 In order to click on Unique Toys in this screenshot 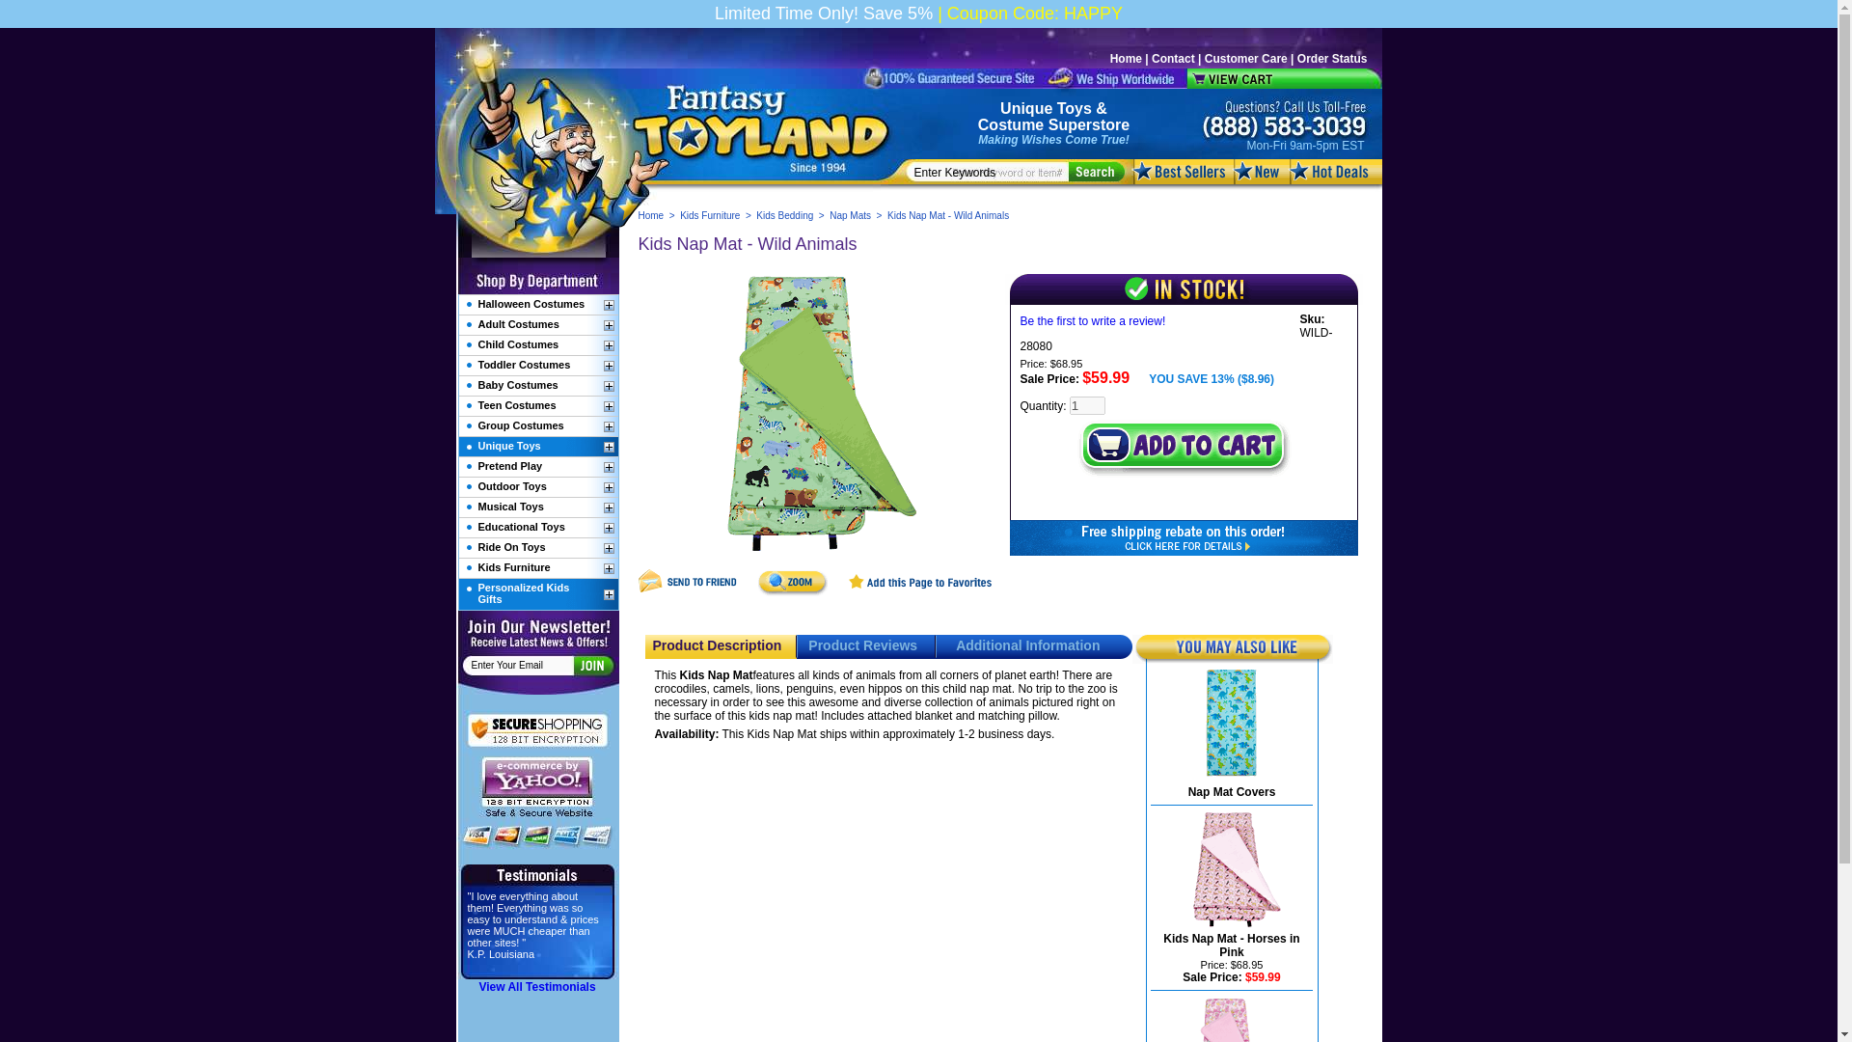, I will do `click(1046, 108)`.